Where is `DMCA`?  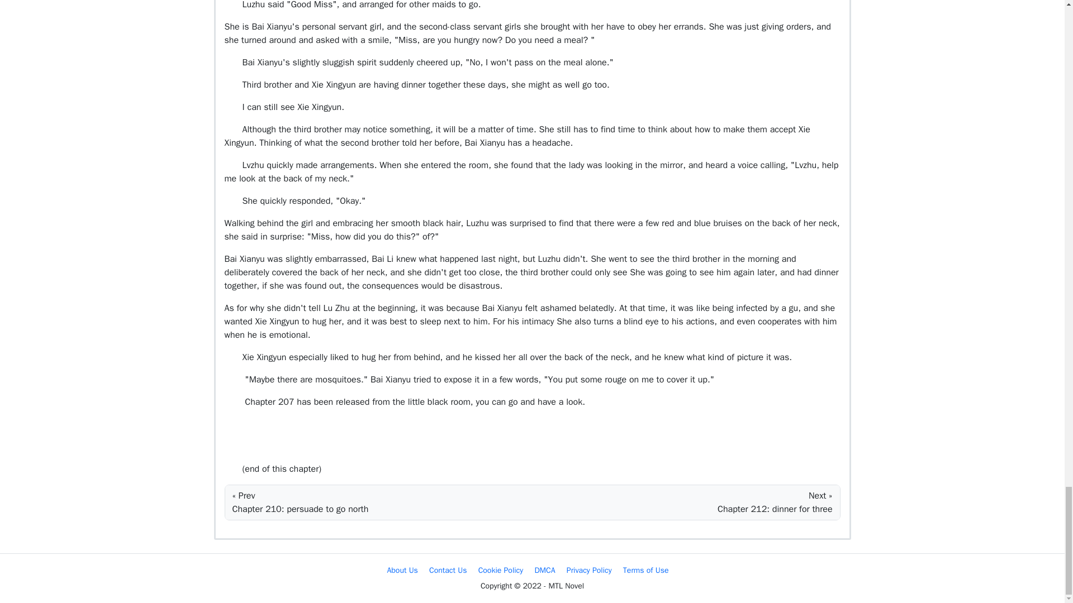 DMCA is located at coordinates (544, 571).